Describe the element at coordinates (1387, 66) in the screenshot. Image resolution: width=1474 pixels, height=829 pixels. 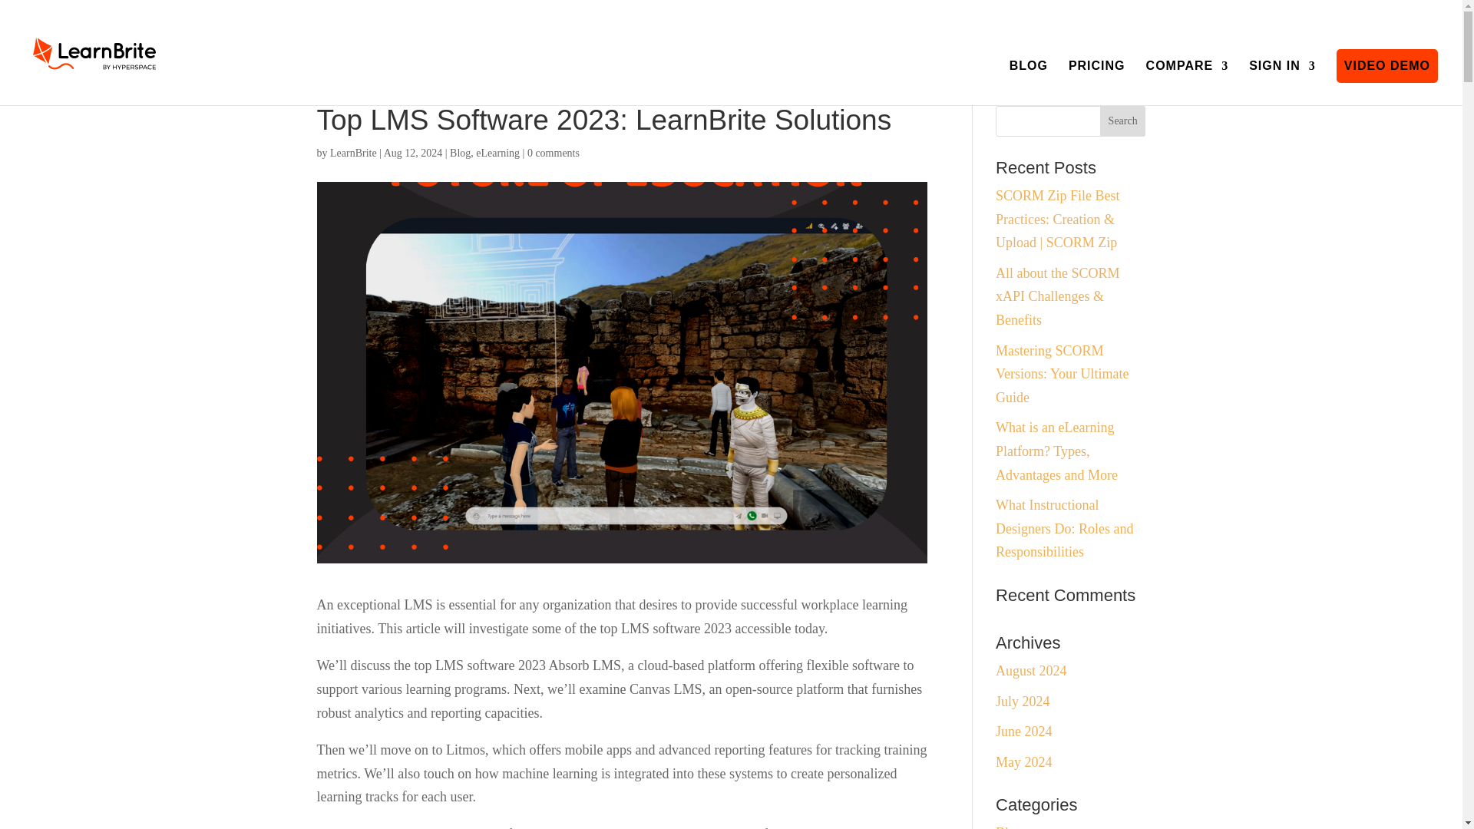
I see `VIDEO DEMO` at that location.